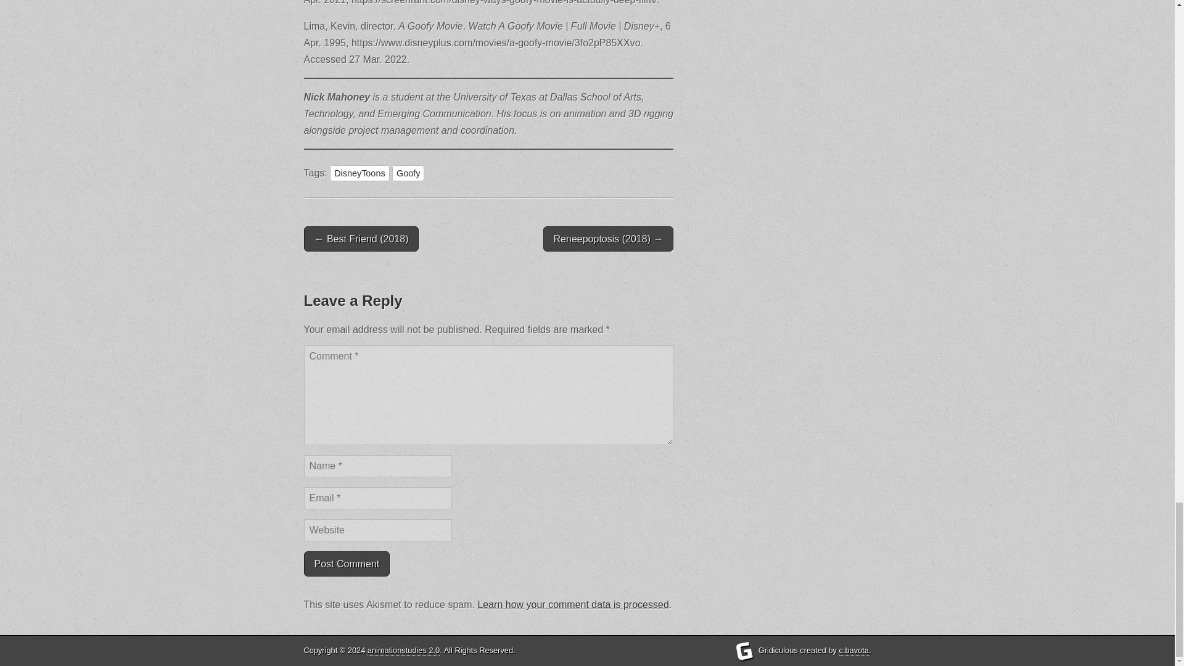 The height and width of the screenshot is (666, 1184). Describe the element at coordinates (572, 604) in the screenshot. I see `Learn how your comment data is processed` at that location.